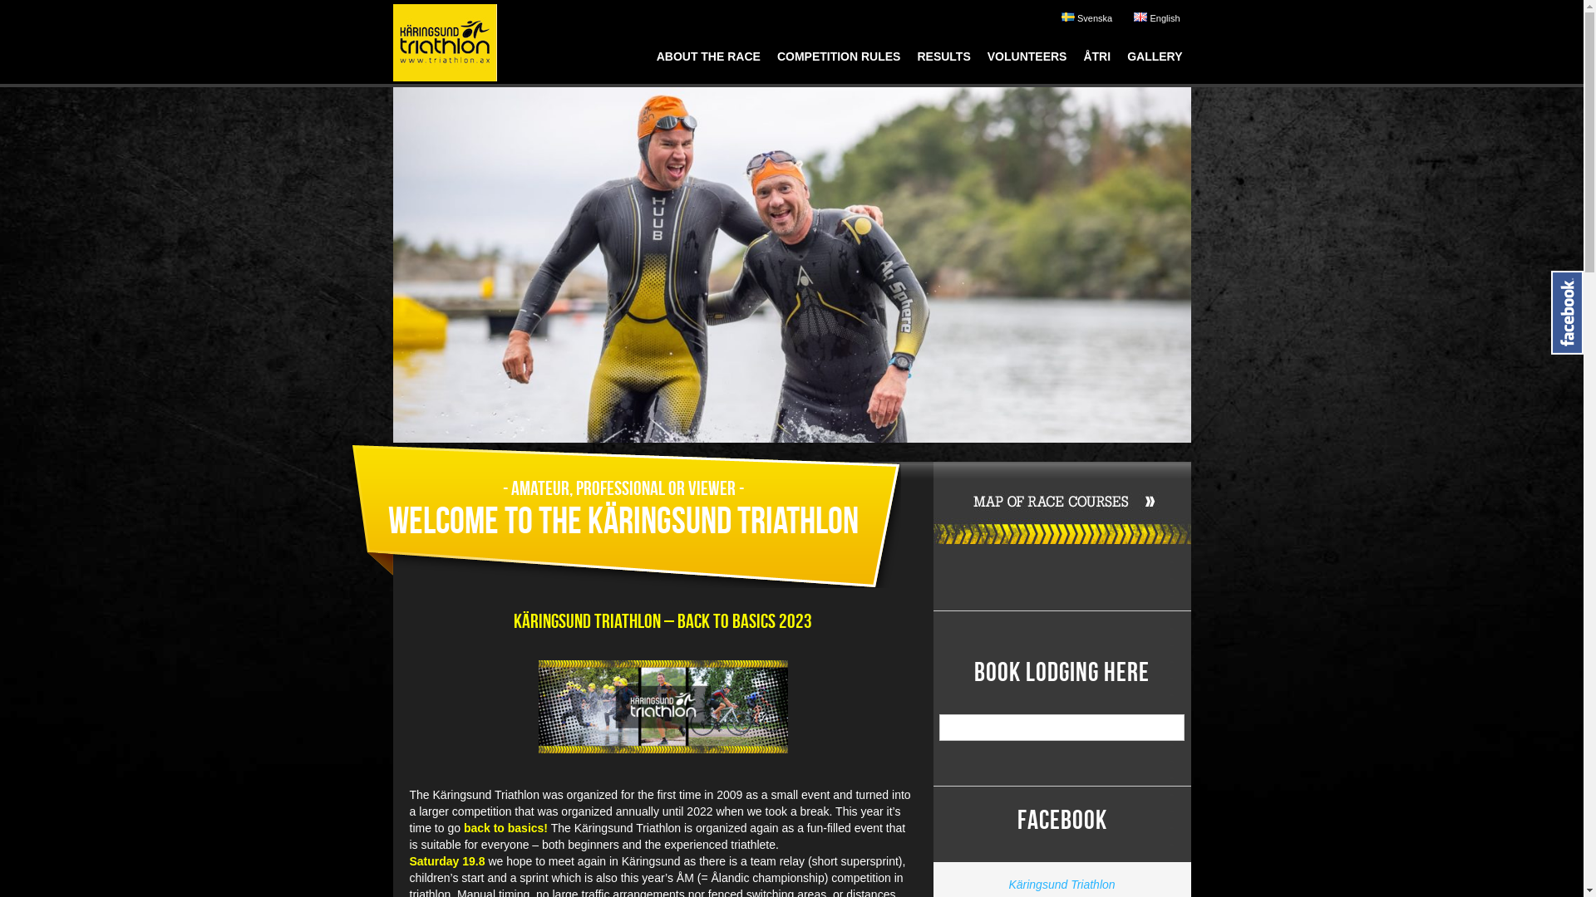 This screenshot has height=897, width=1596. I want to click on ABOUT THE RACE, so click(708, 61).